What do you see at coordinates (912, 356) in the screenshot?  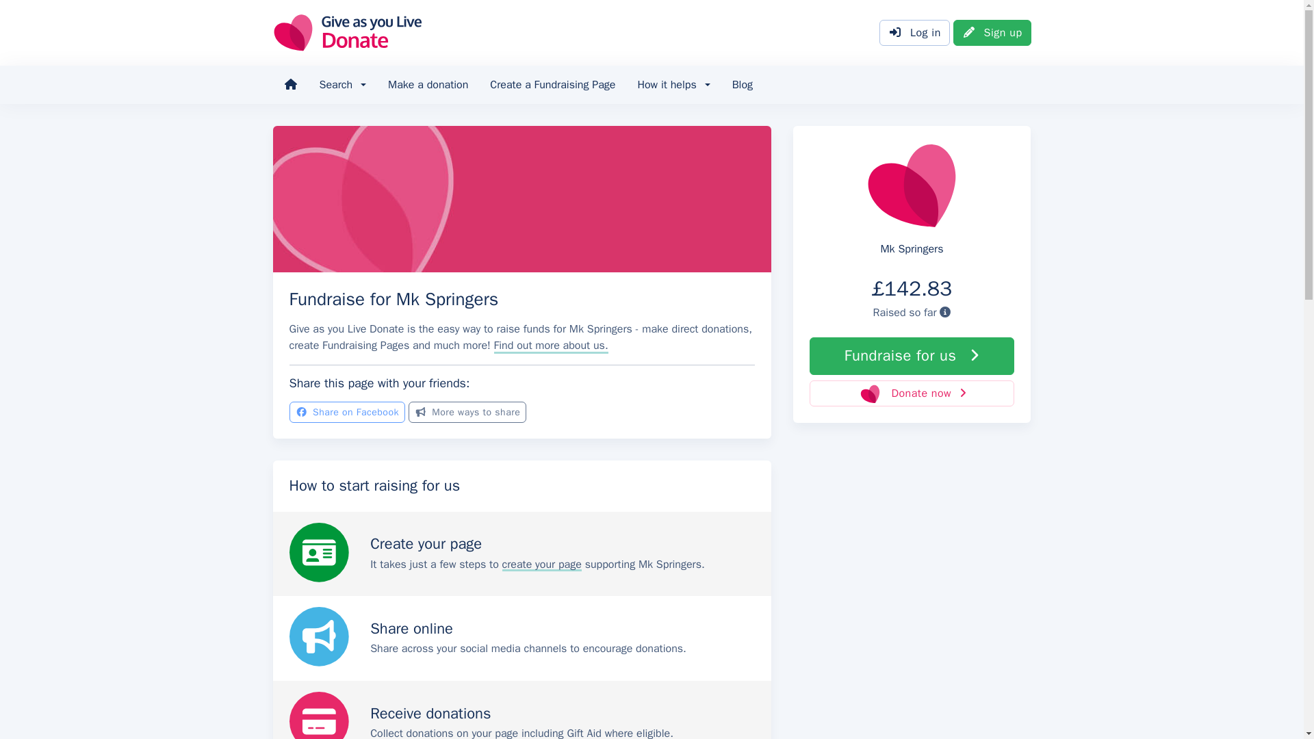 I see `Fundraise for us` at bounding box center [912, 356].